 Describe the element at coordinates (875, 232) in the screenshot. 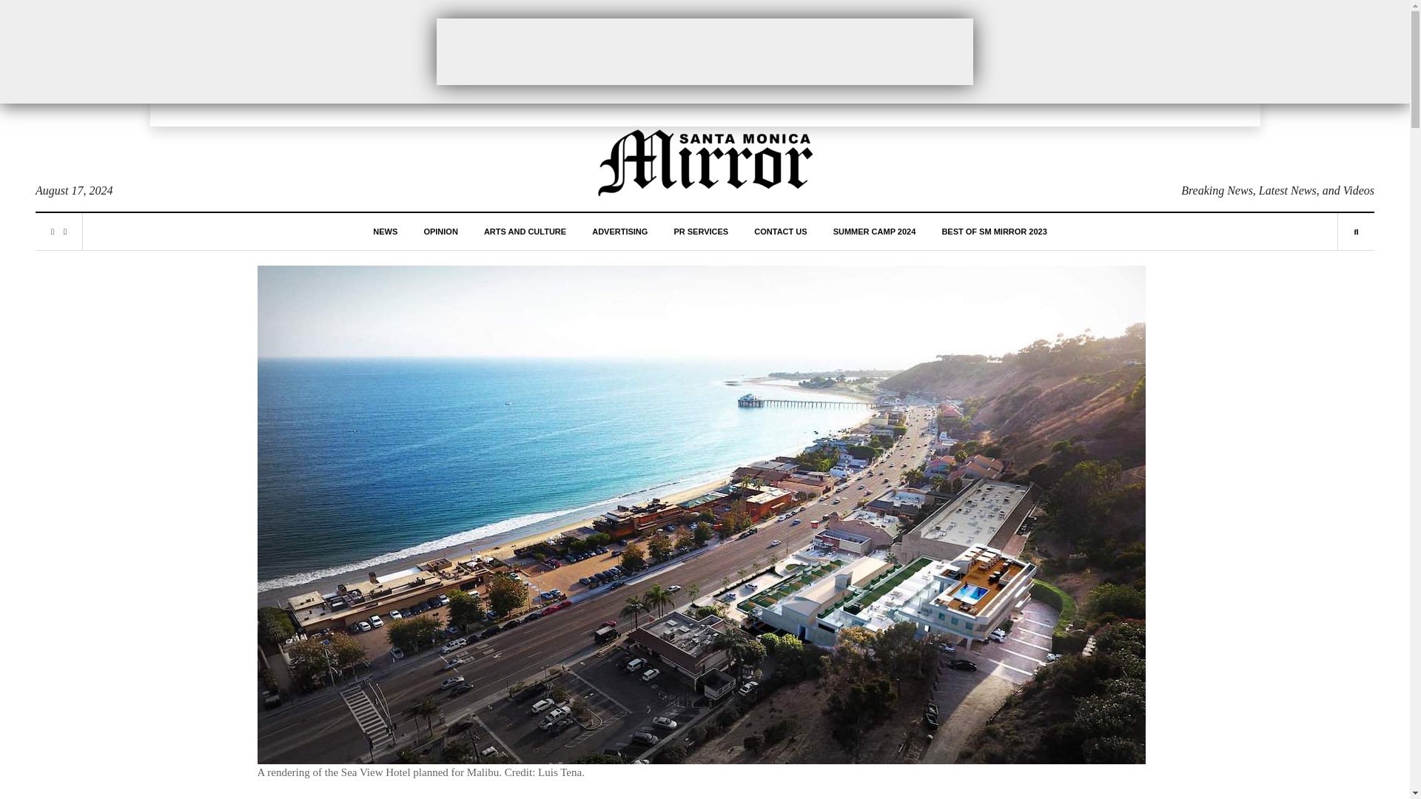

I see `SUMMER CAMP 2024` at that location.